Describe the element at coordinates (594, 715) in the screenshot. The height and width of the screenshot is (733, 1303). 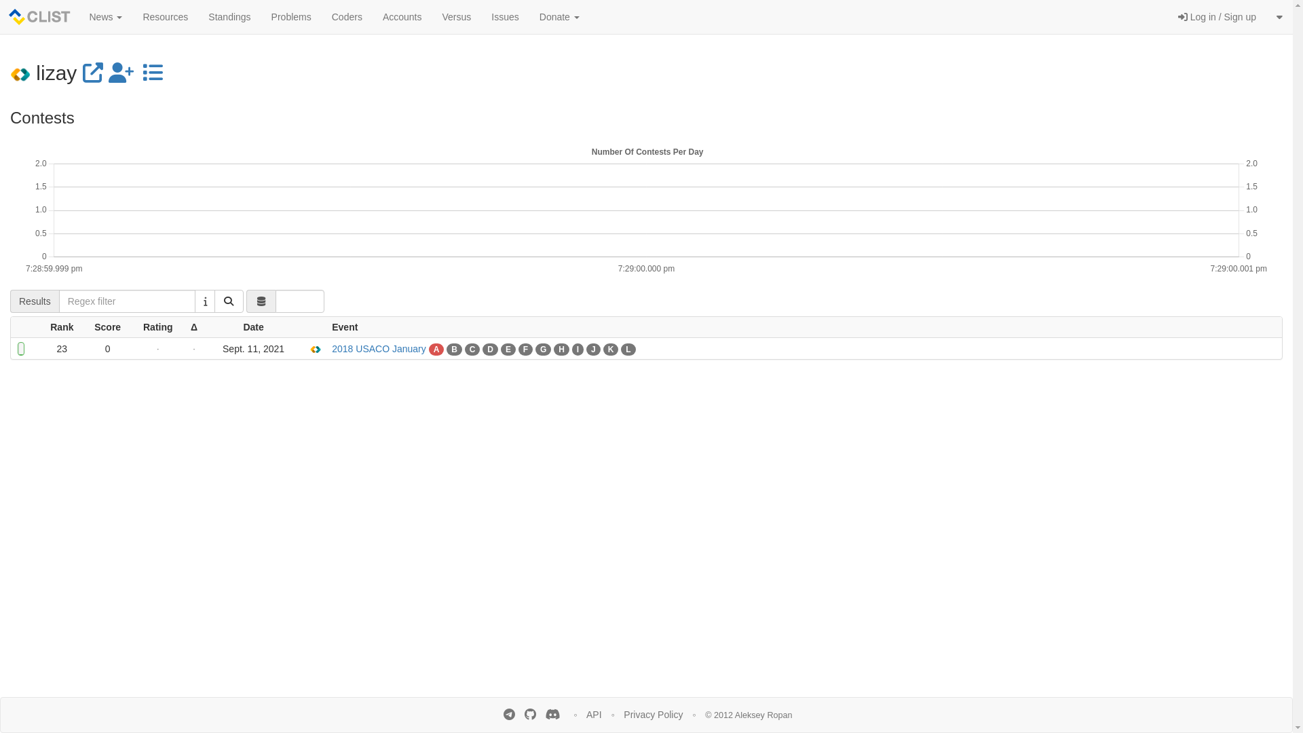
I see `API` at that location.